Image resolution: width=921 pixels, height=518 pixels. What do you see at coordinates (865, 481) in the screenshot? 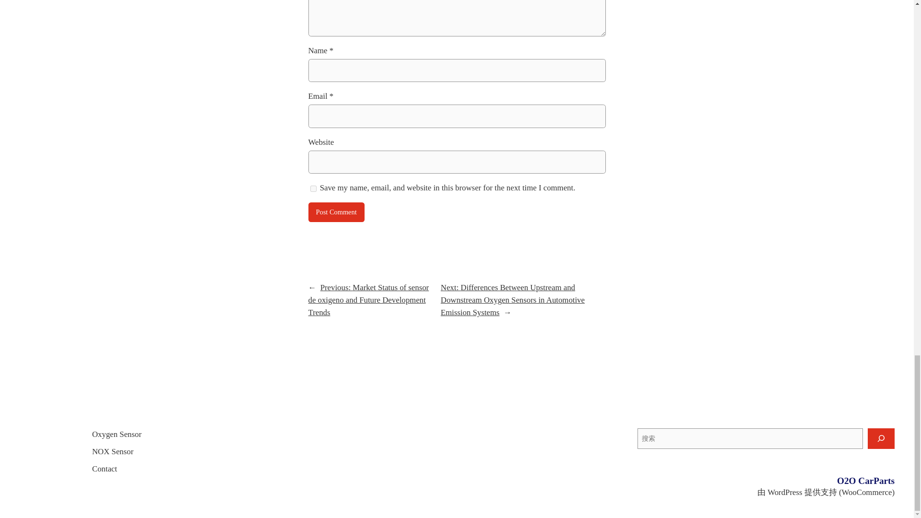
I see `O2O CarParts` at bounding box center [865, 481].